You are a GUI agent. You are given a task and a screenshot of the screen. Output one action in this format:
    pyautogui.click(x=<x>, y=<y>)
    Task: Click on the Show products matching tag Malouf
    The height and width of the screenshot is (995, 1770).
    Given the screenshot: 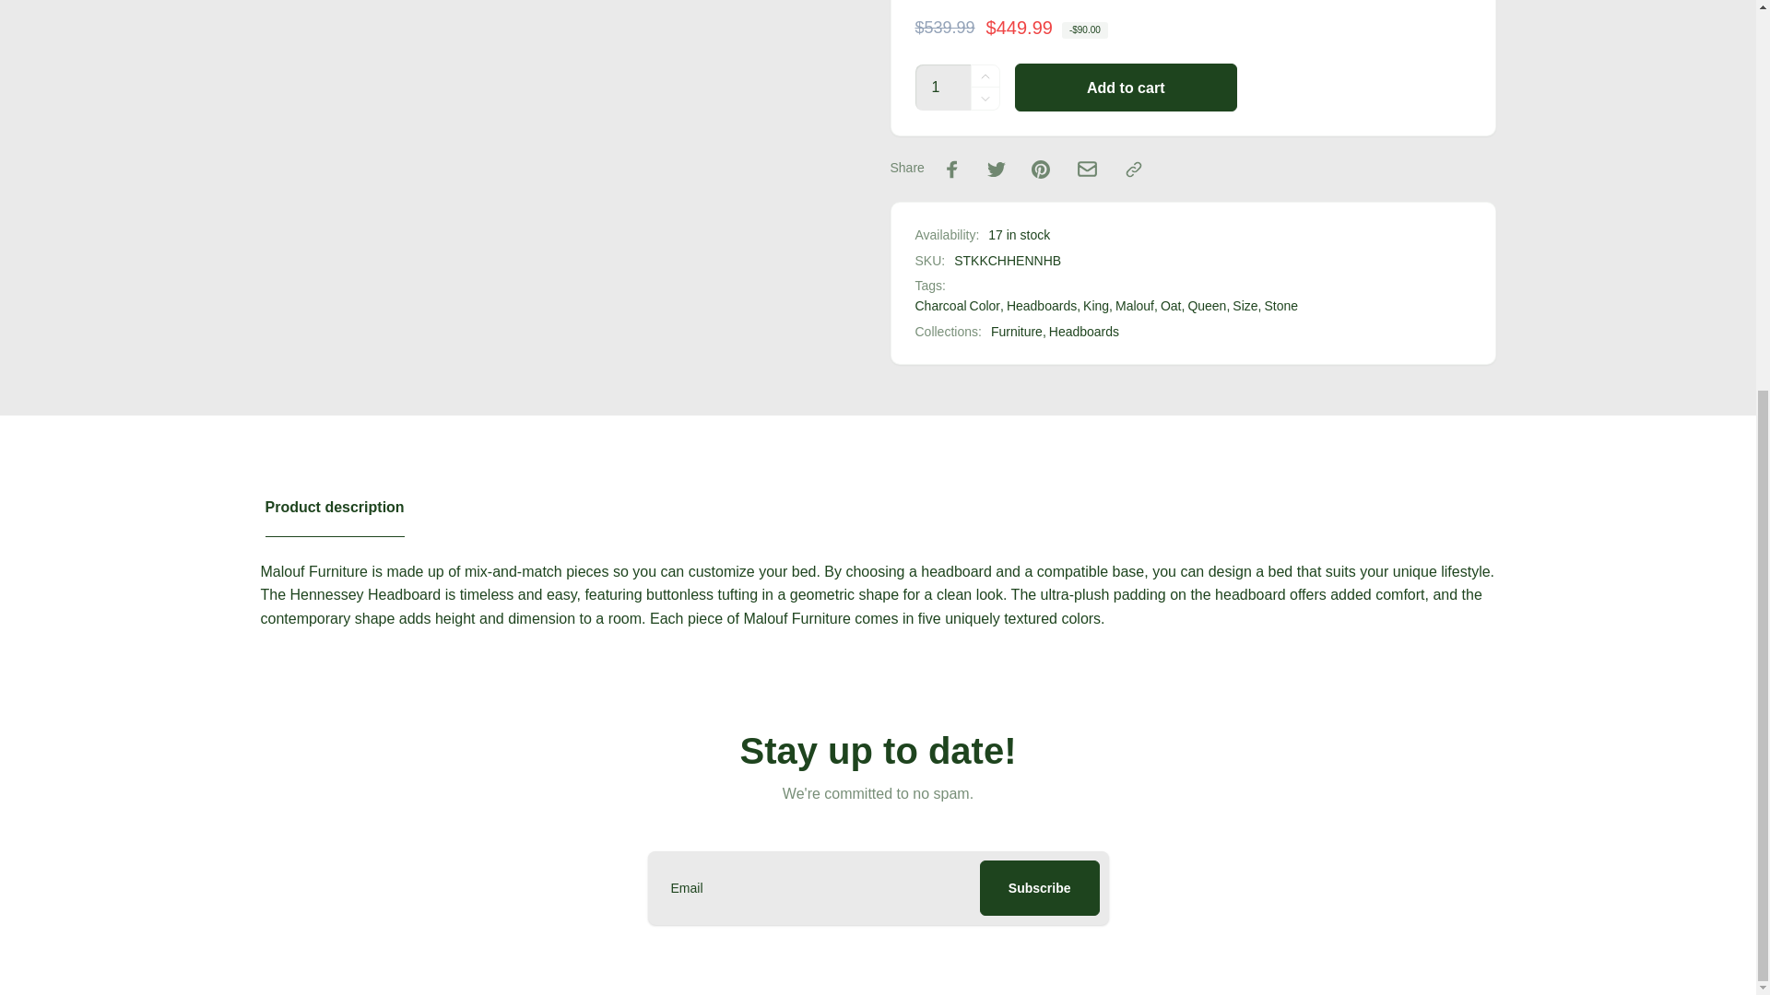 What is the action you would take?
    pyautogui.click(x=1134, y=306)
    